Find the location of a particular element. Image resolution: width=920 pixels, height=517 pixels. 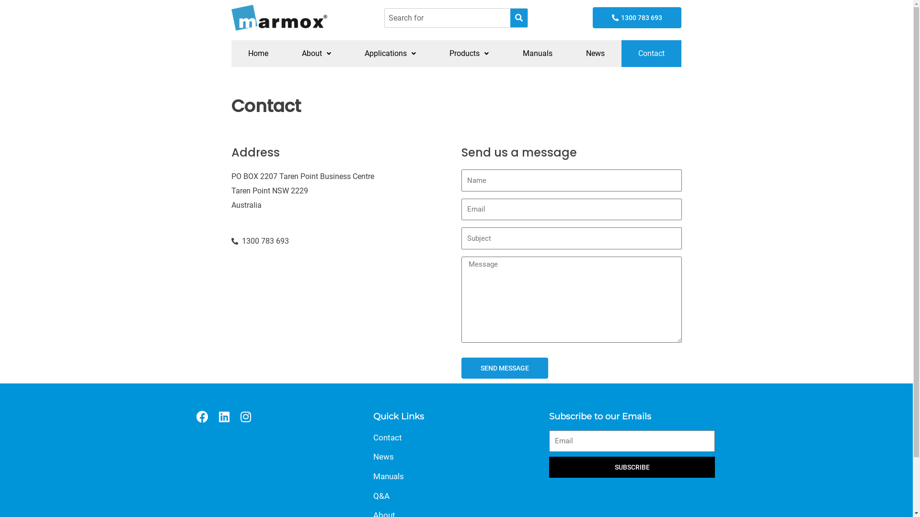

Products is located at coordinates (469, 54).